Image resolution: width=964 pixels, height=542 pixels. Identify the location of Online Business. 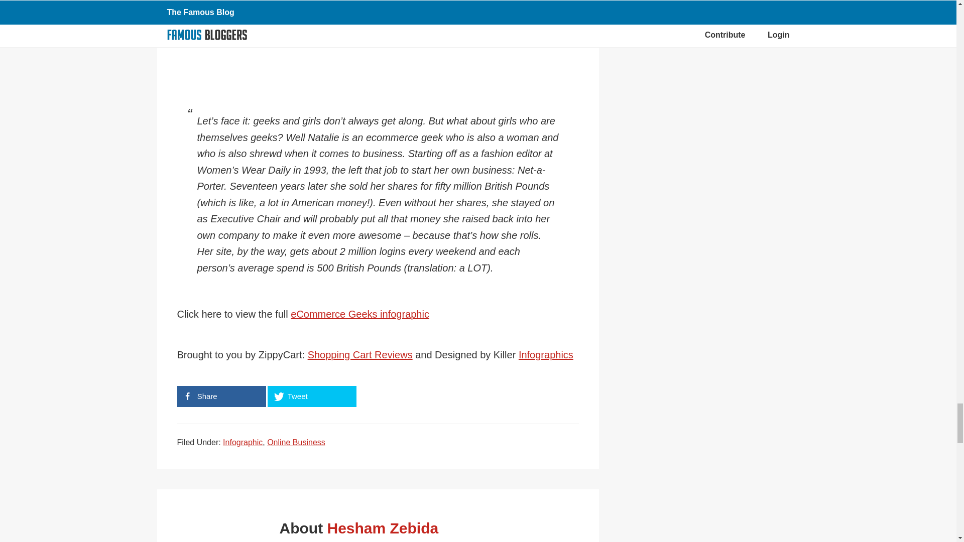
(296, 442).